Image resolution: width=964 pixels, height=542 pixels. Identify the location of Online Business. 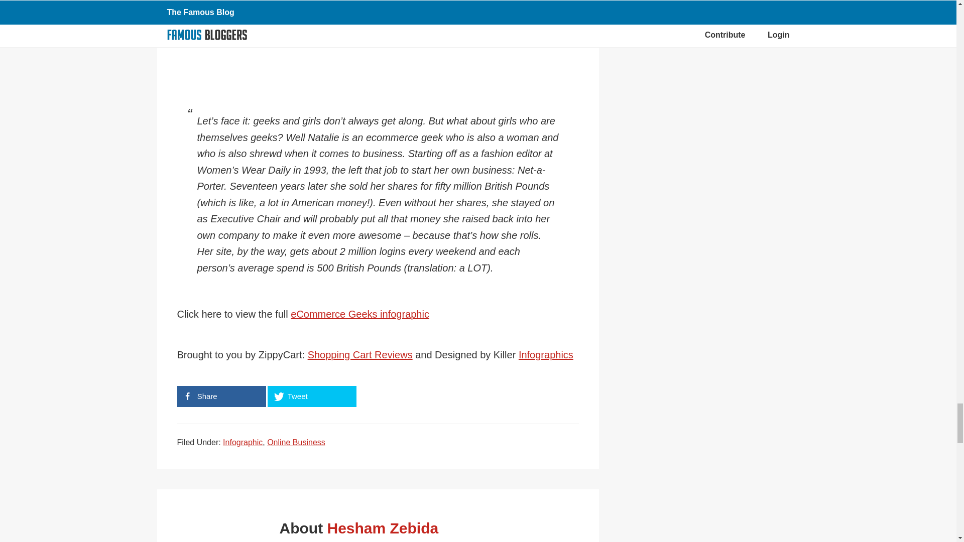
(296, 442).